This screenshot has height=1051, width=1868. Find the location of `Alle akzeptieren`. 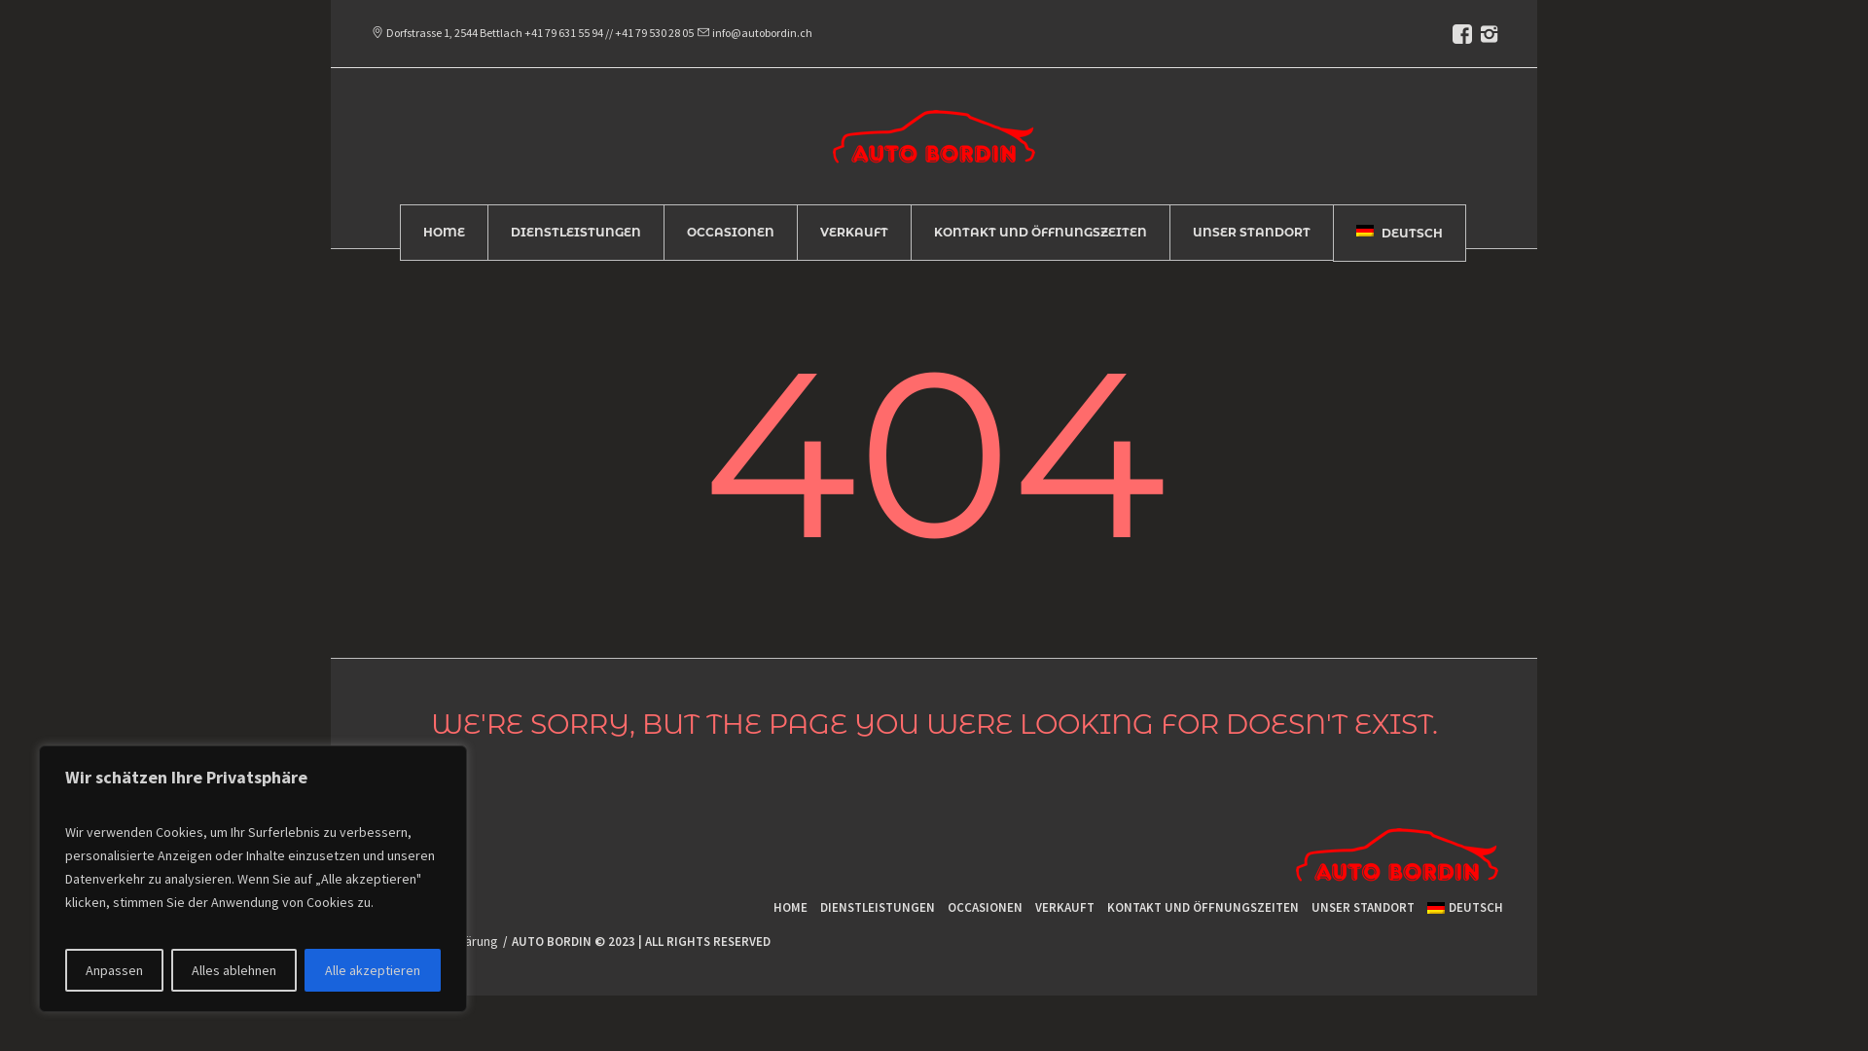

Alle akzeptieren is located at coordinates (373, 970).